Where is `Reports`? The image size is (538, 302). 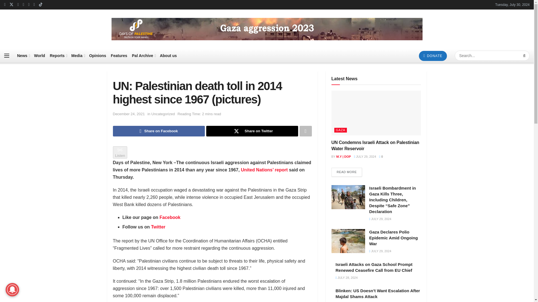
Reports is located at coordinates (58, 55).